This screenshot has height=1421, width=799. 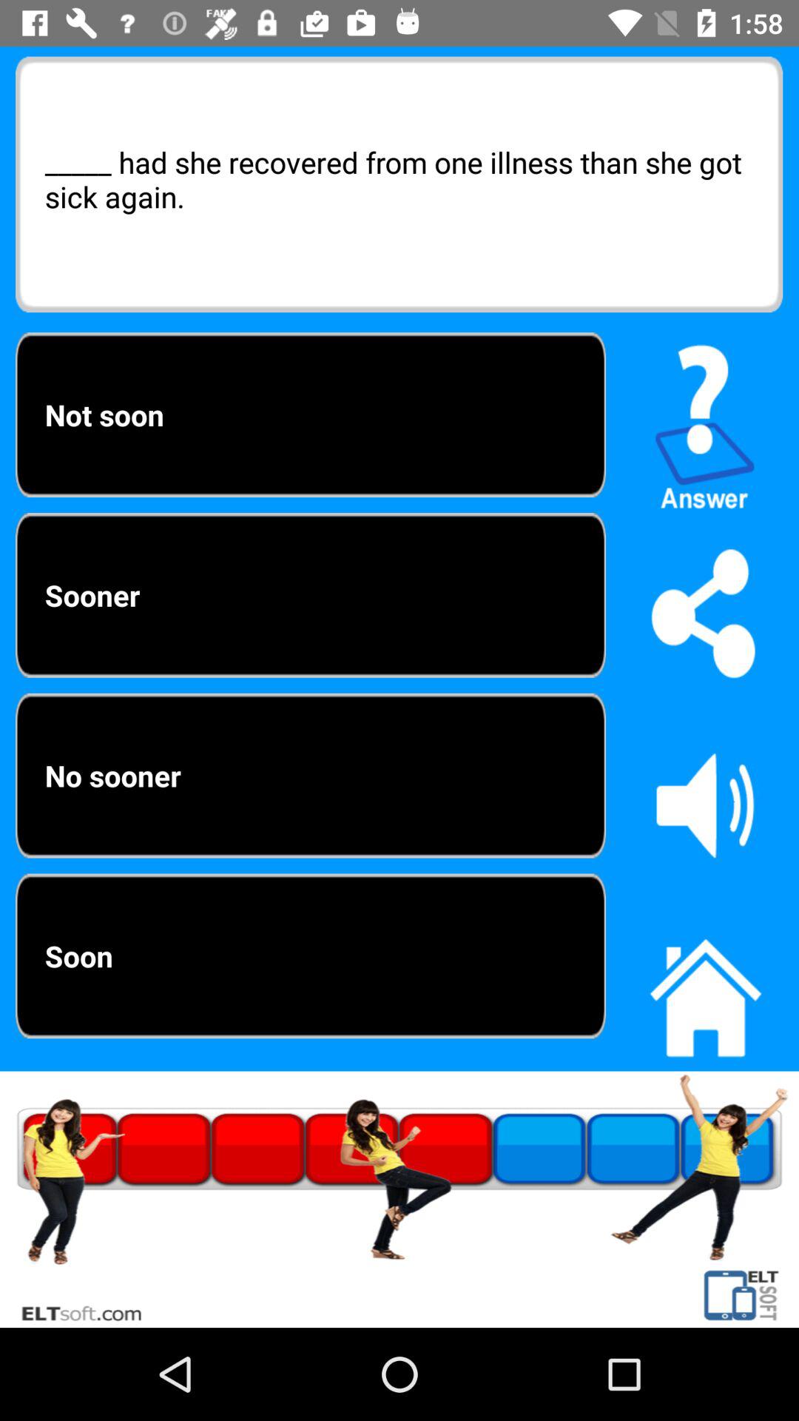 I want to click on turn on the no sooner, so click(x=311, y=776).